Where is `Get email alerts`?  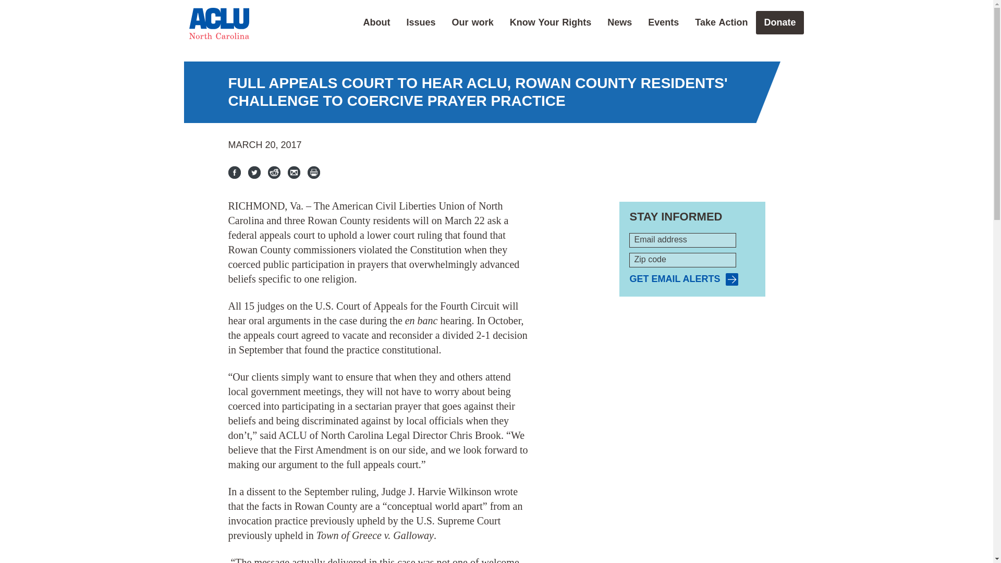
Get email alerts is located at coordinates (683, 279).